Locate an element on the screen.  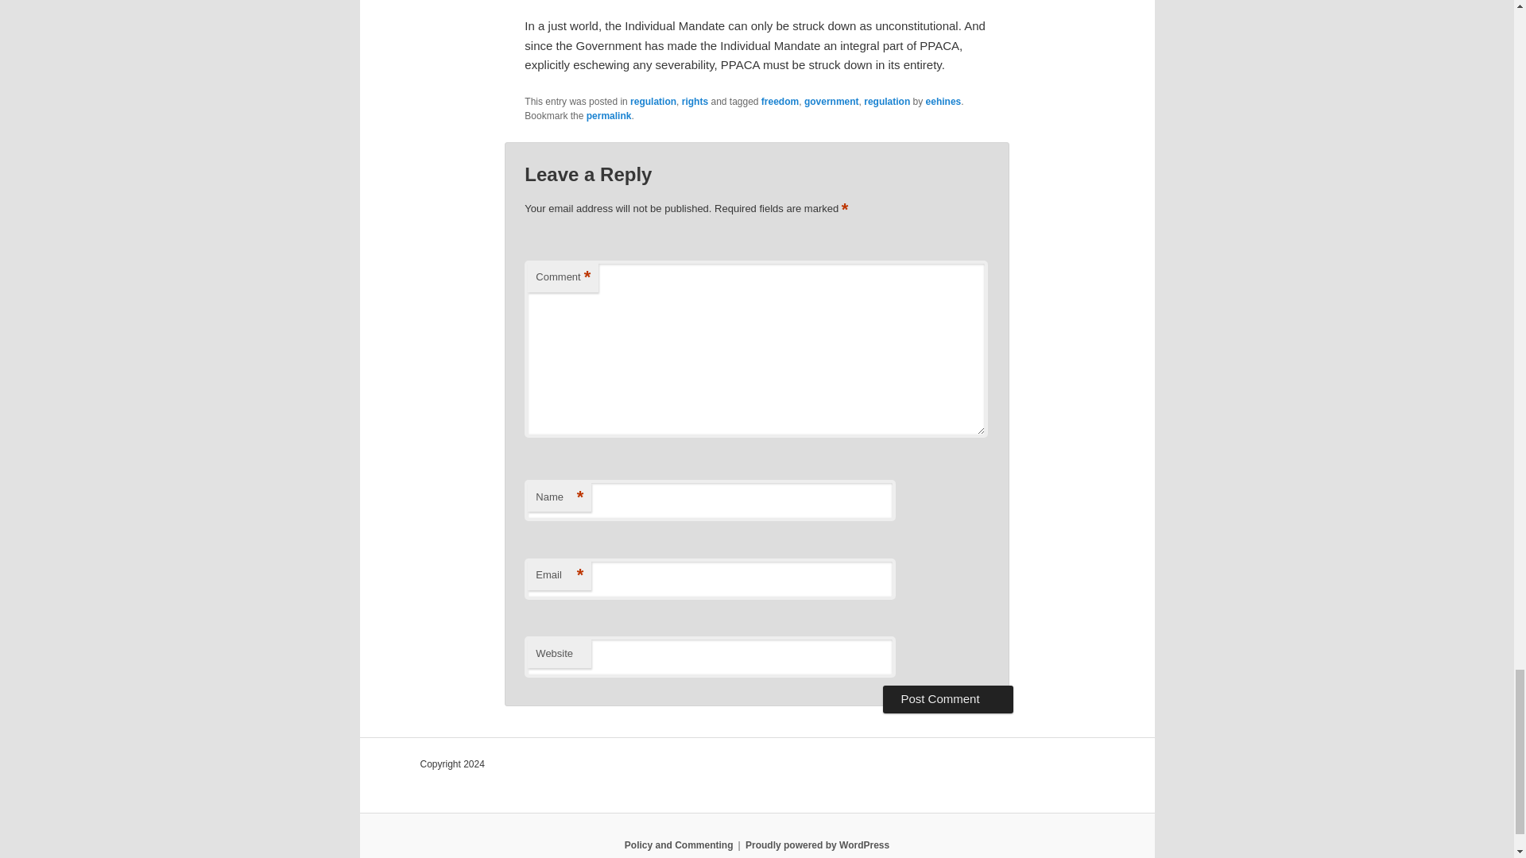
government is located at coordinates (831, 102).